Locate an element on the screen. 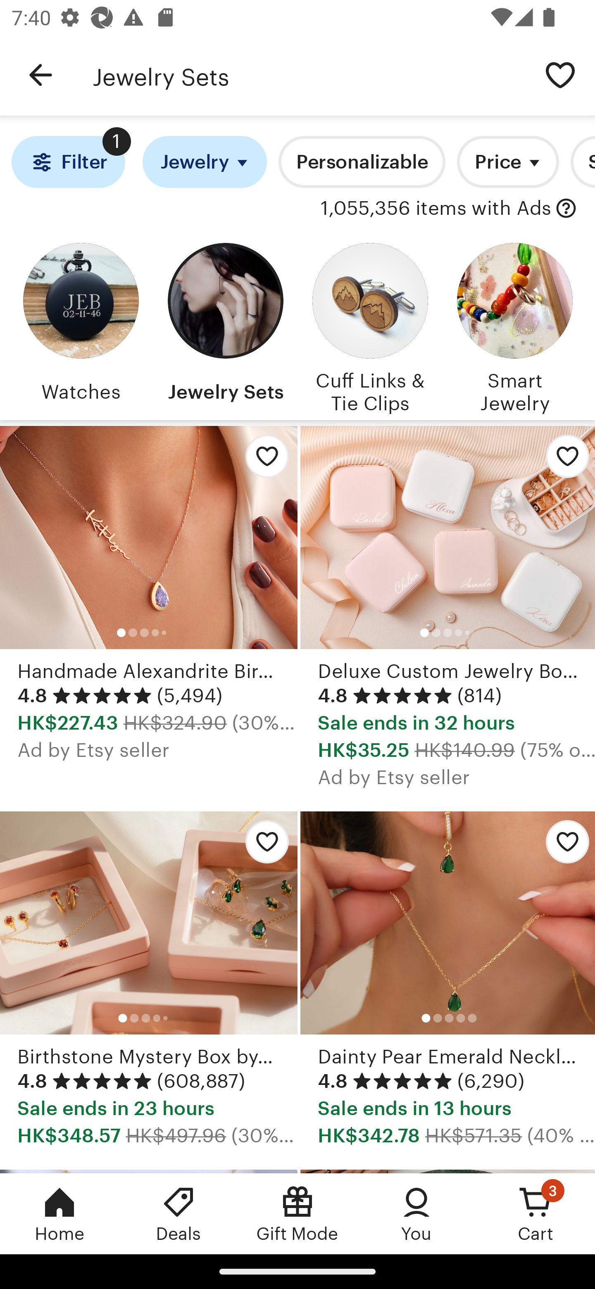 Image resolution: width=595 pixels, height=1289 pixels. Gift Mode is located at coordinates (297, 1213).